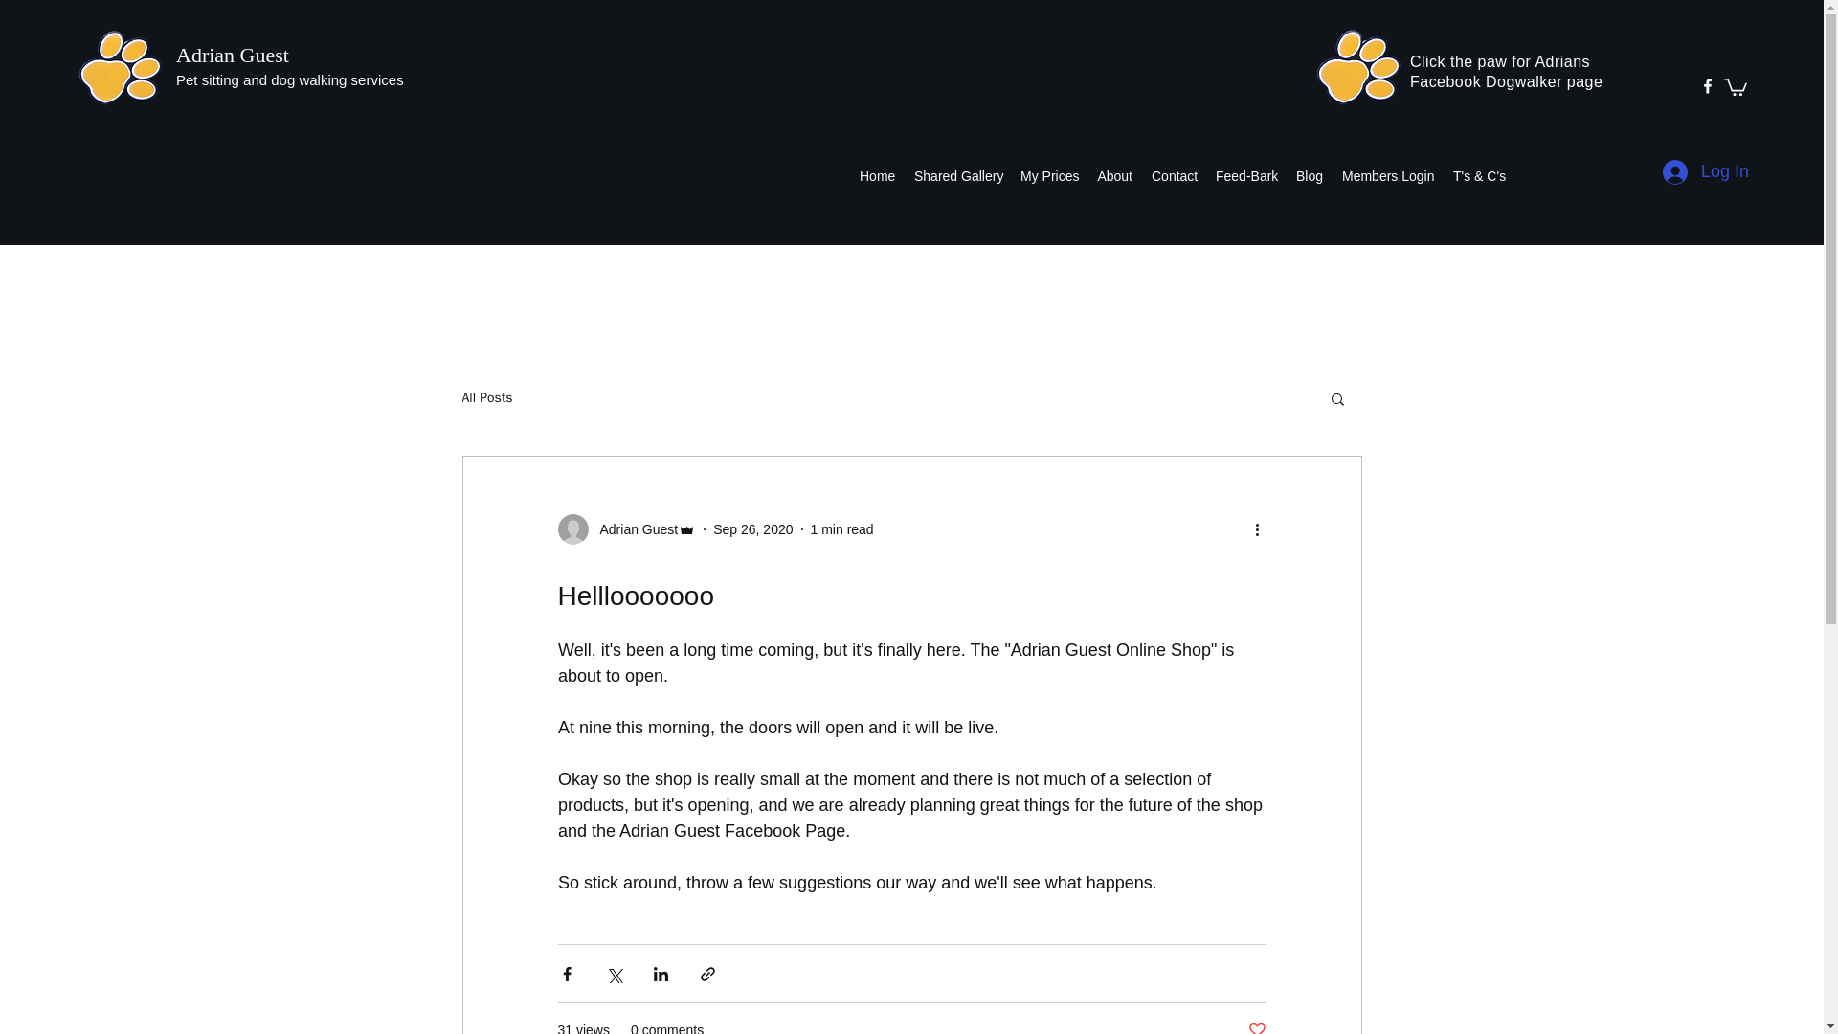 This screenshot has height=1034, width=1838. Describe the element at coordinates (1174, 175) in the screenshot. I see `Contact` at that location.